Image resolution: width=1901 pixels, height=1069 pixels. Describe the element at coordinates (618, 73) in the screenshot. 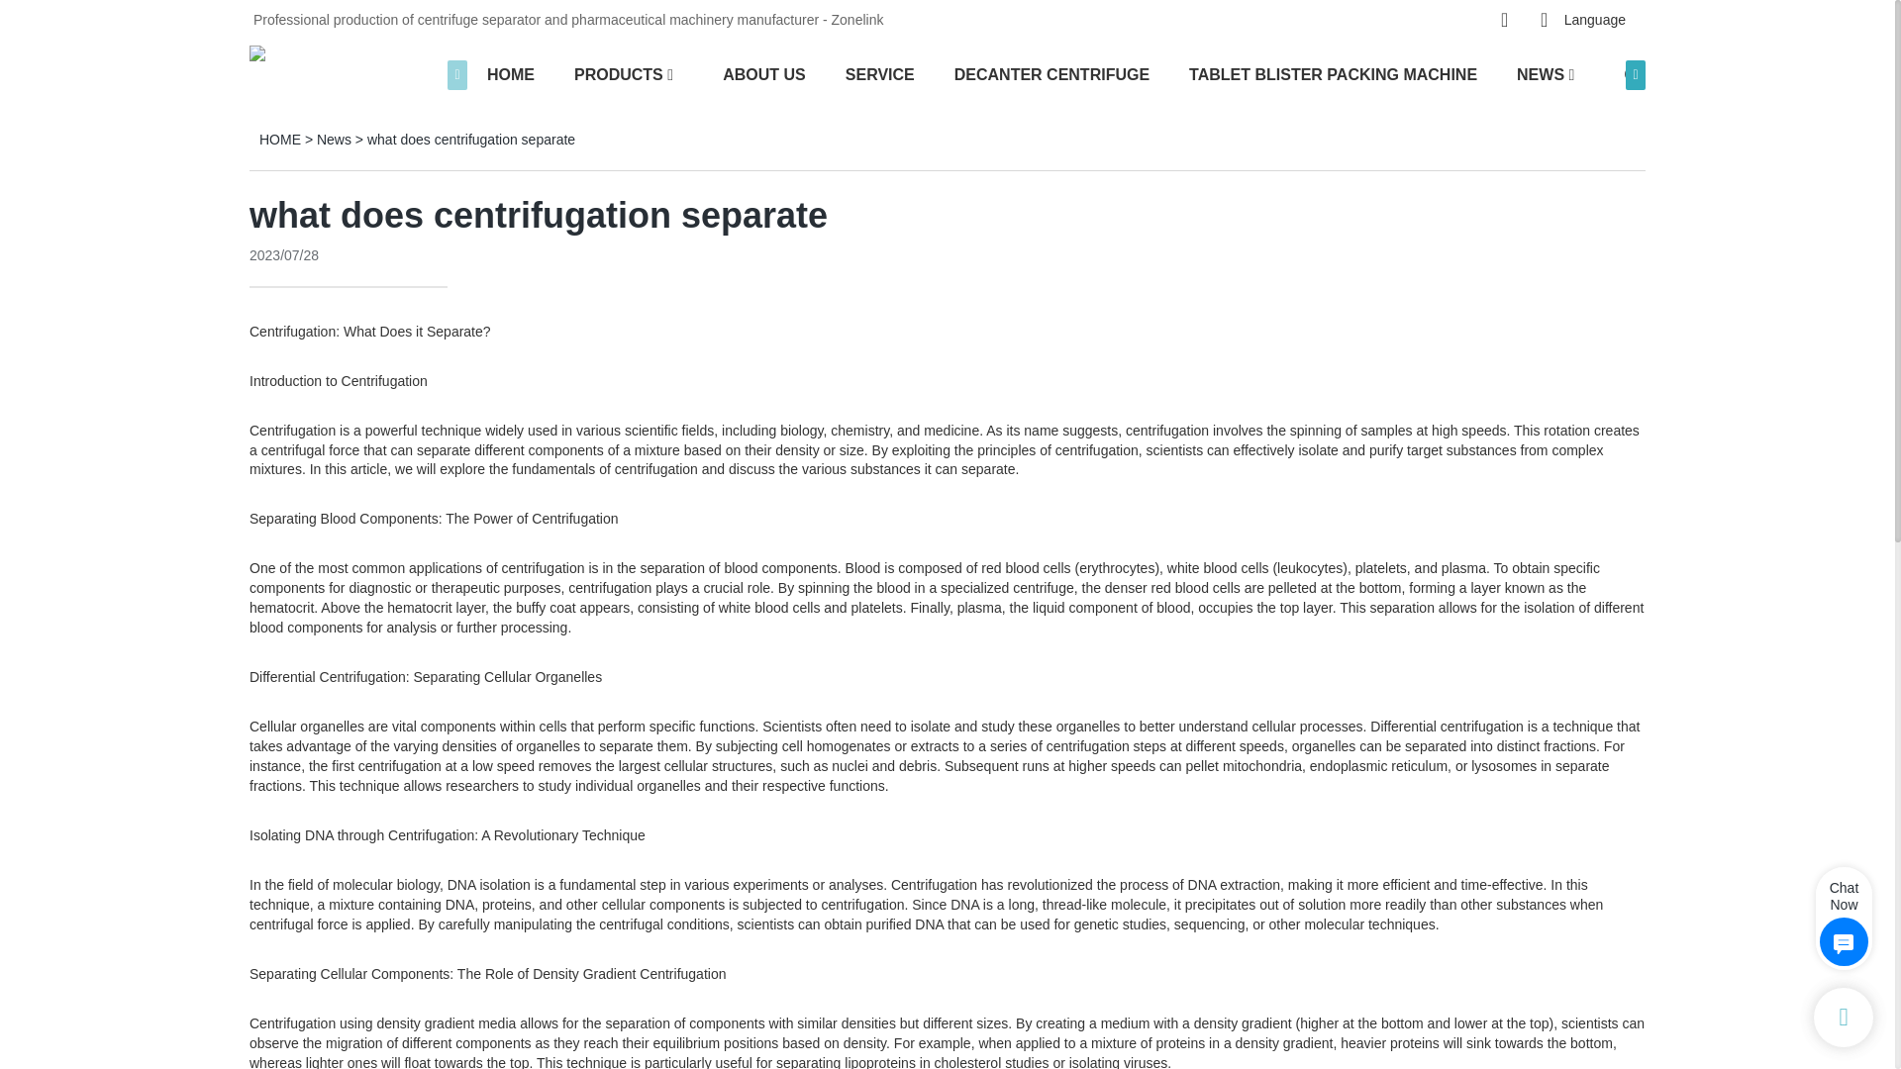

I see `PRODUCTS` at that location.